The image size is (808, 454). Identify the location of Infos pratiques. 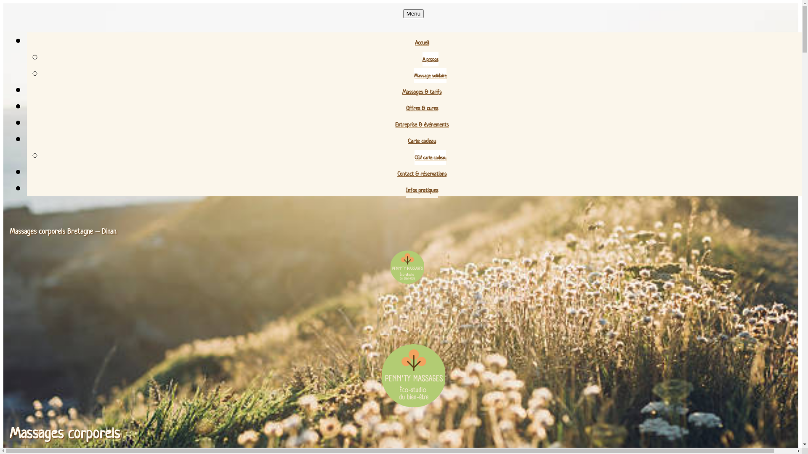
(422, 190).